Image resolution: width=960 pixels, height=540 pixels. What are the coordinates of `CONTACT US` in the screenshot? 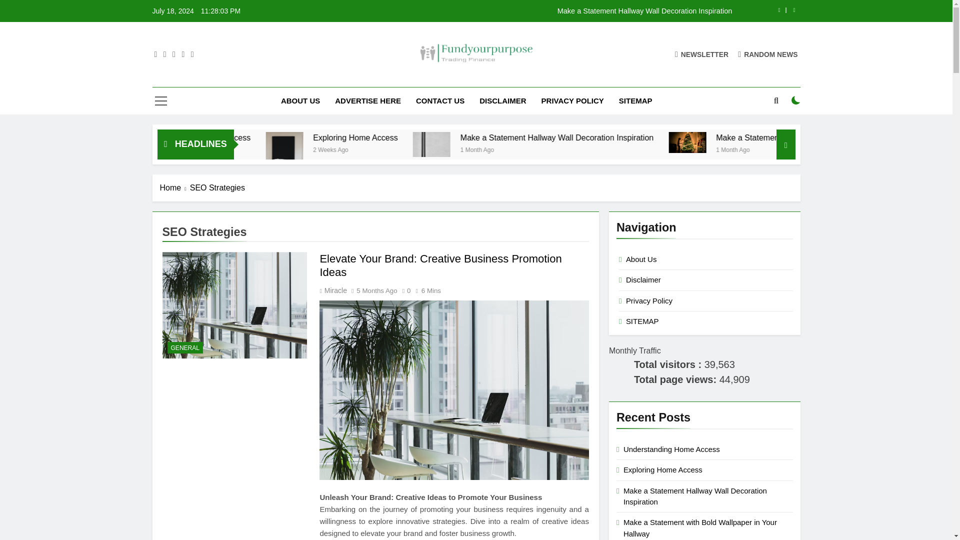 It's located at (440, 100).